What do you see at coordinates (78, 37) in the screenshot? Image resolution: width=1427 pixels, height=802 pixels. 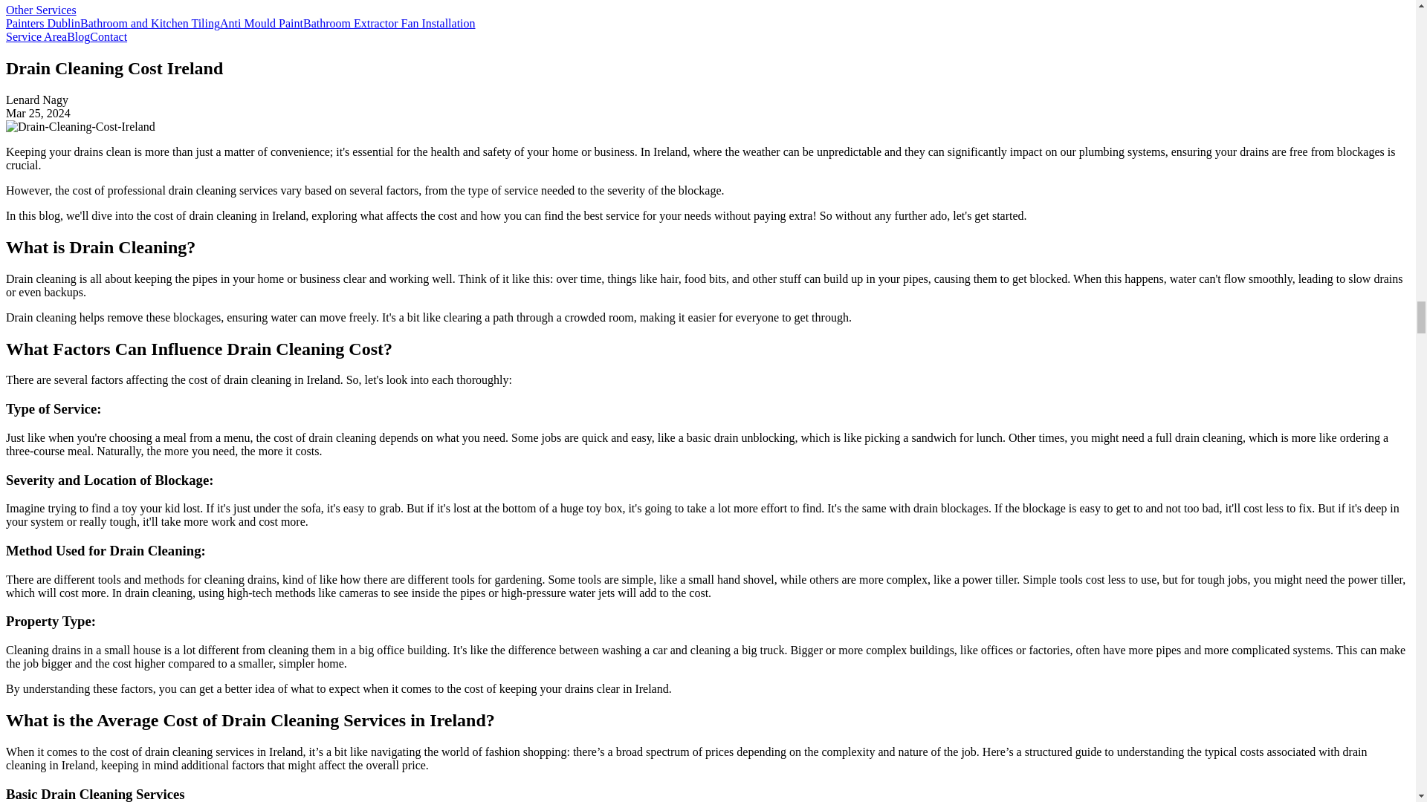 I see `Blog` at bounding box center [78, 37].